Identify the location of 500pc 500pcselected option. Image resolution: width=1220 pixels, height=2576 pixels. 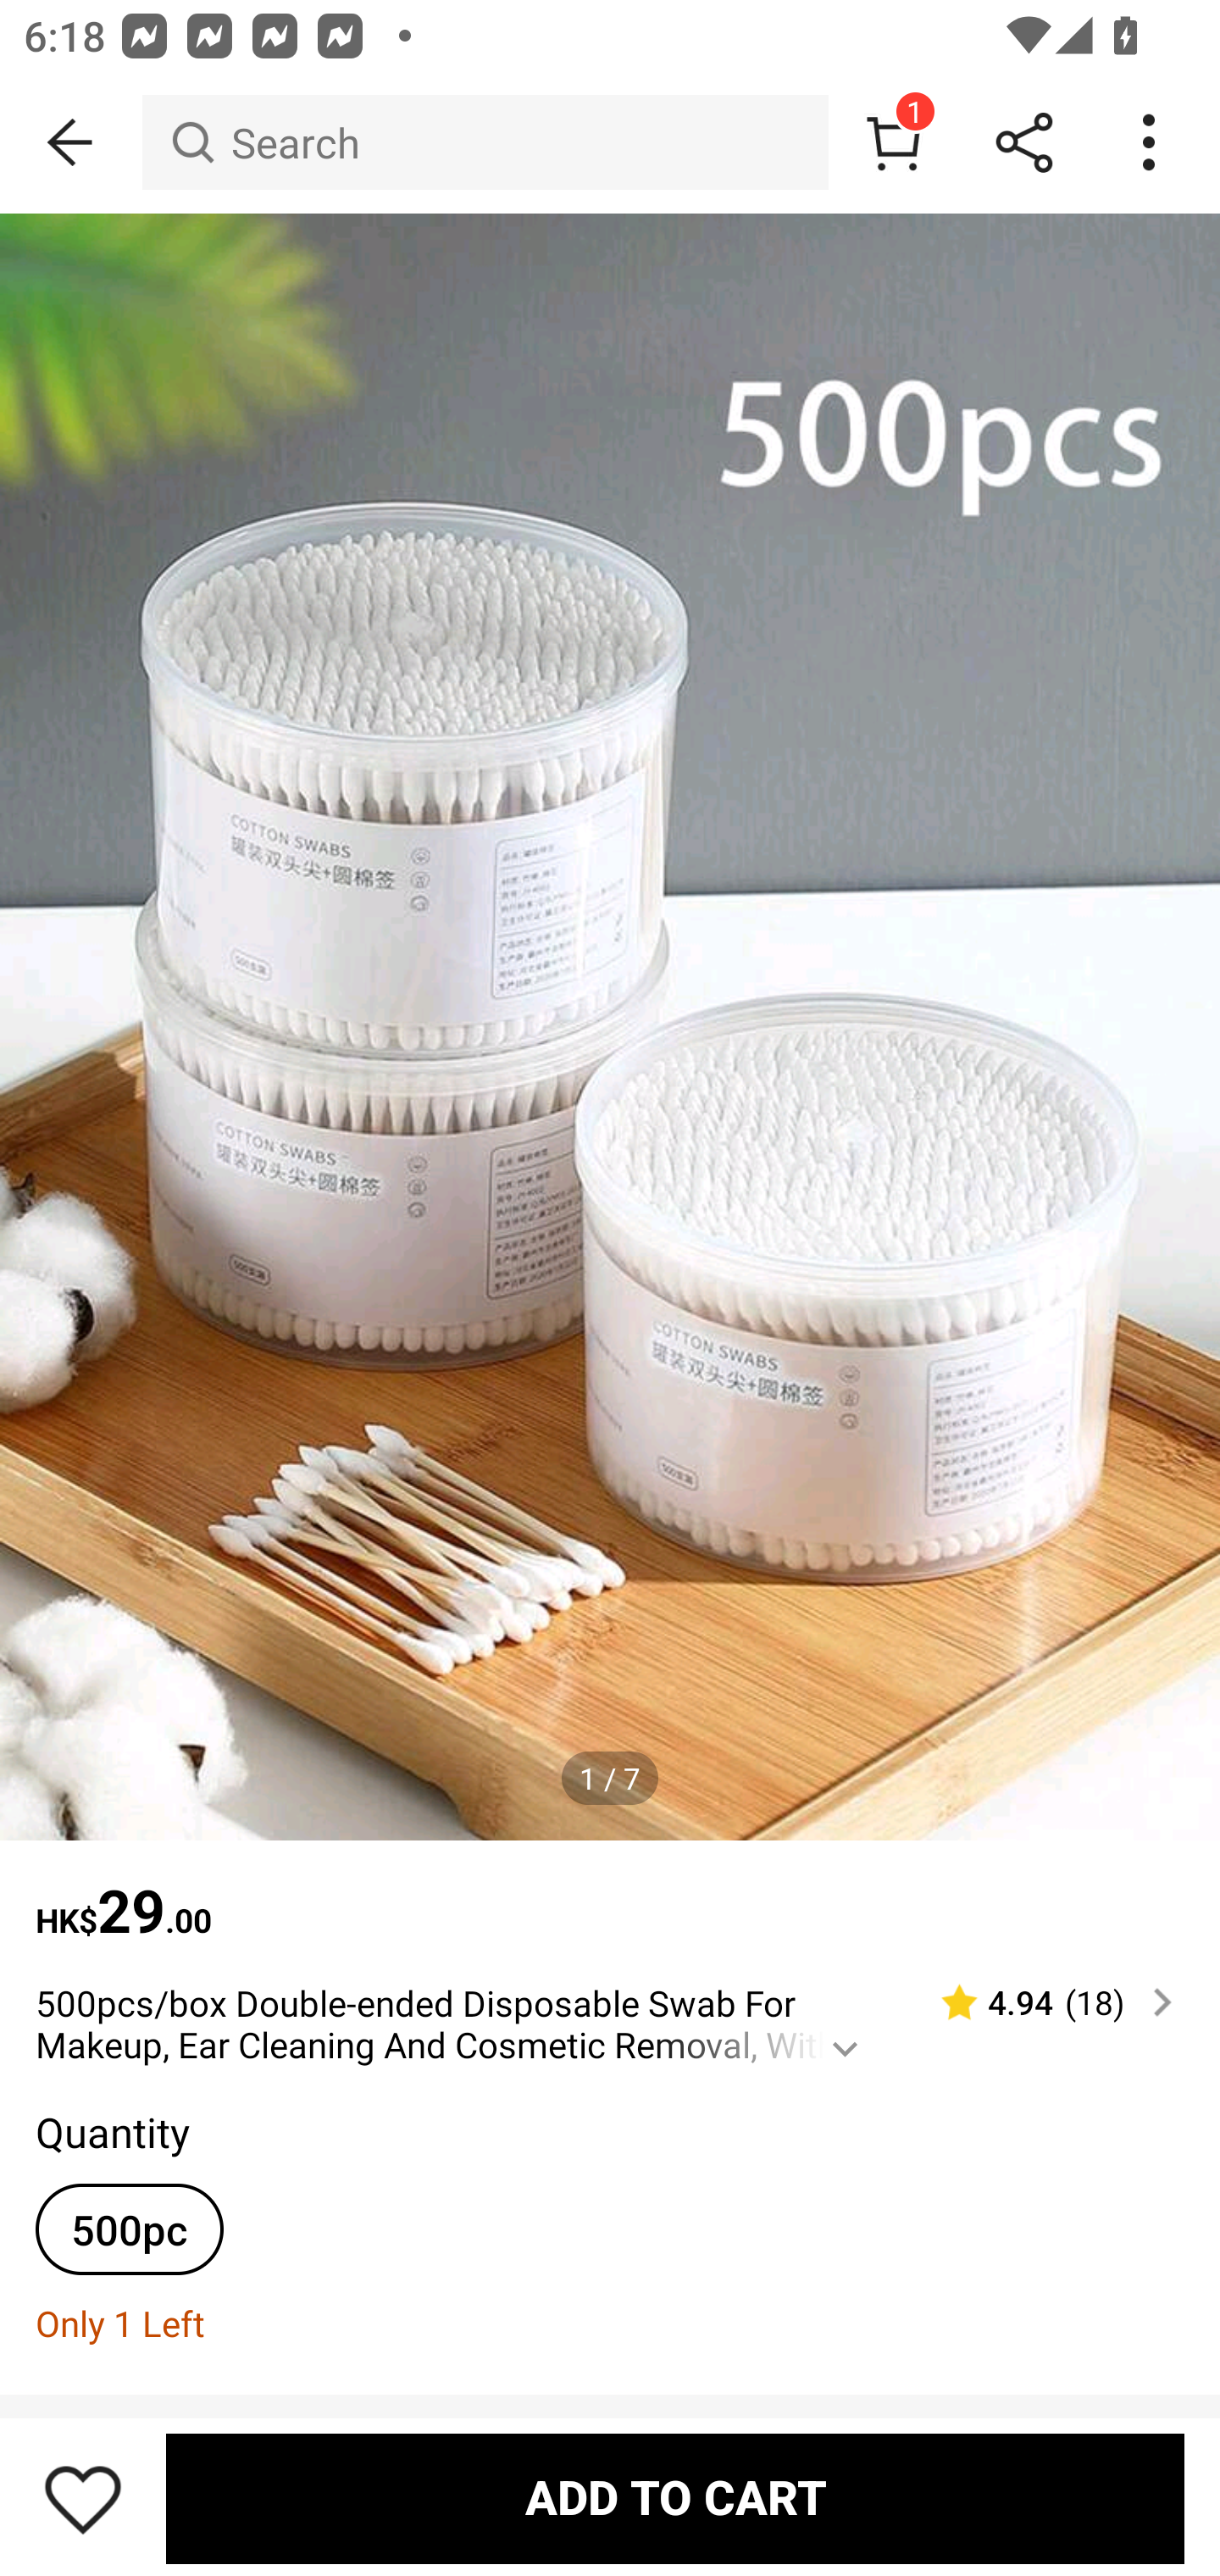
(129, 2229).